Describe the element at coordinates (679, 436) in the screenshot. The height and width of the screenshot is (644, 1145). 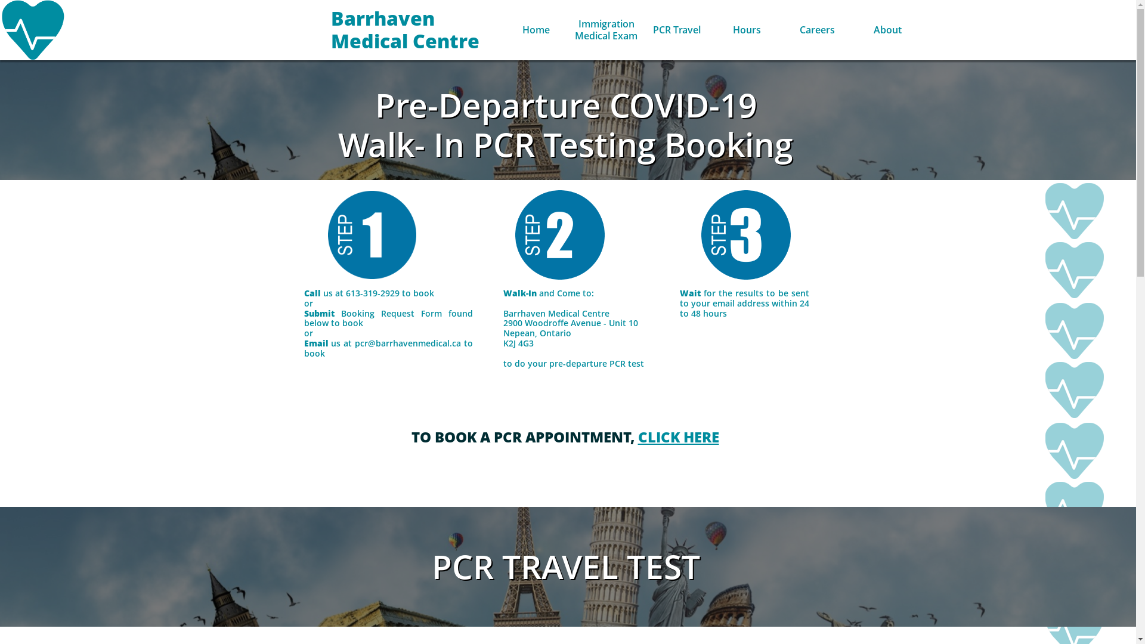
I see `CLICK HERE` at that location.